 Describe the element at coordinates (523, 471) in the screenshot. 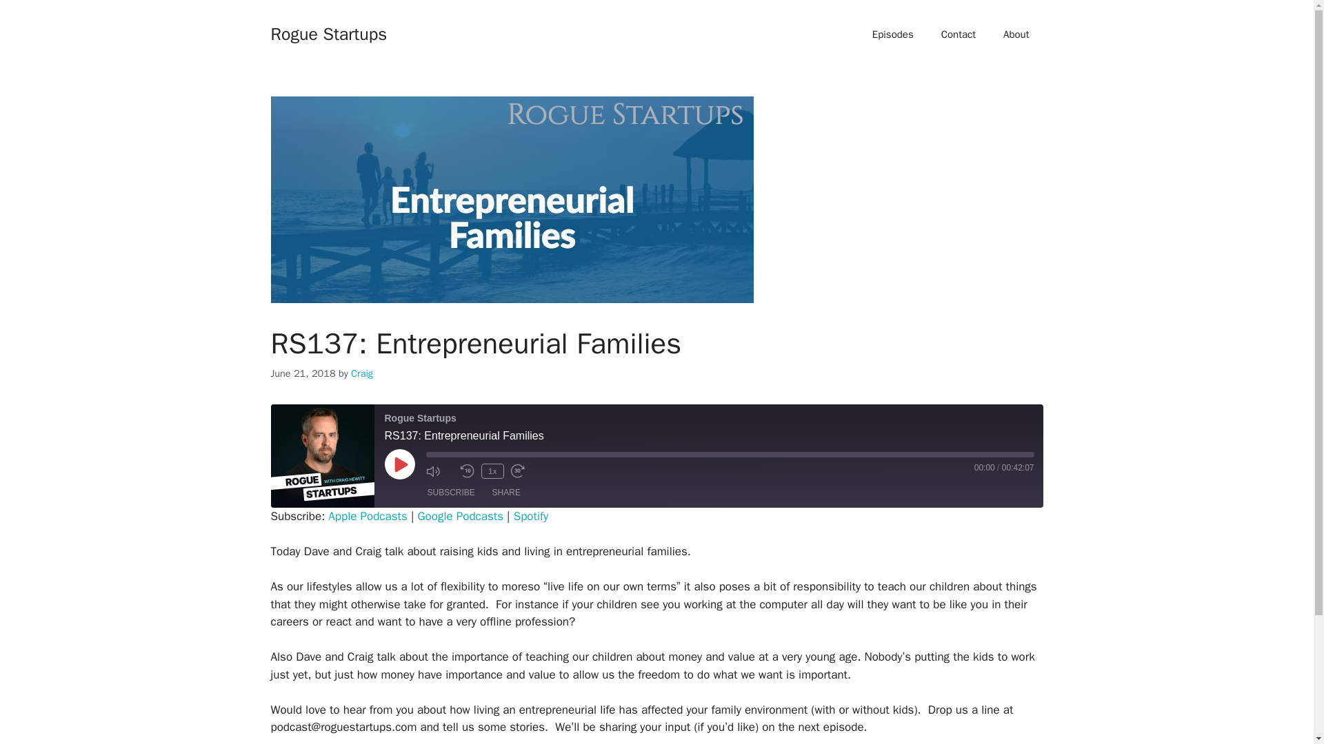

I see `Fast Forward 30 seconds` at that location.